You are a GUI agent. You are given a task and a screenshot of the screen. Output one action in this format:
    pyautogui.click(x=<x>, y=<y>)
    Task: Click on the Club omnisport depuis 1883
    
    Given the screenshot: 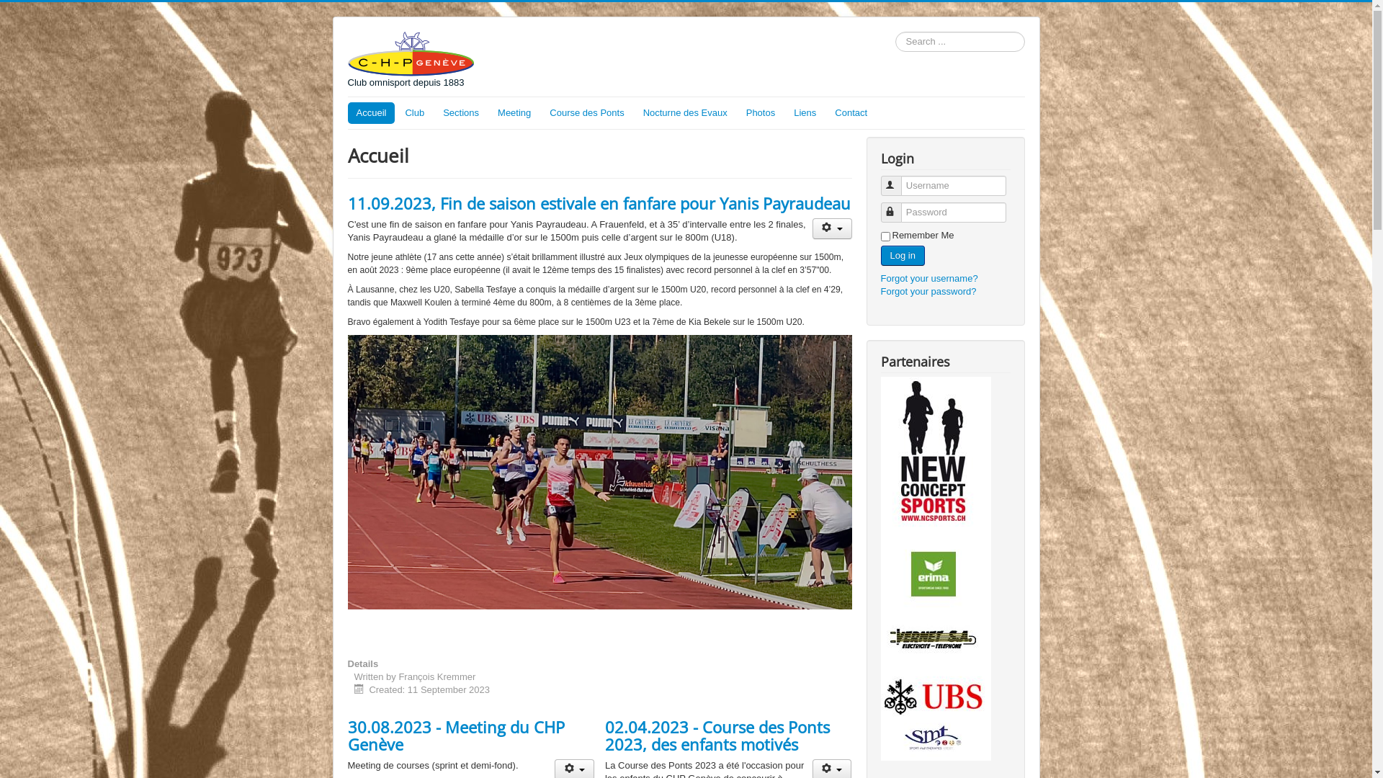 What is the action you would take?
    pyautogui.click(x=411, y=61)
    